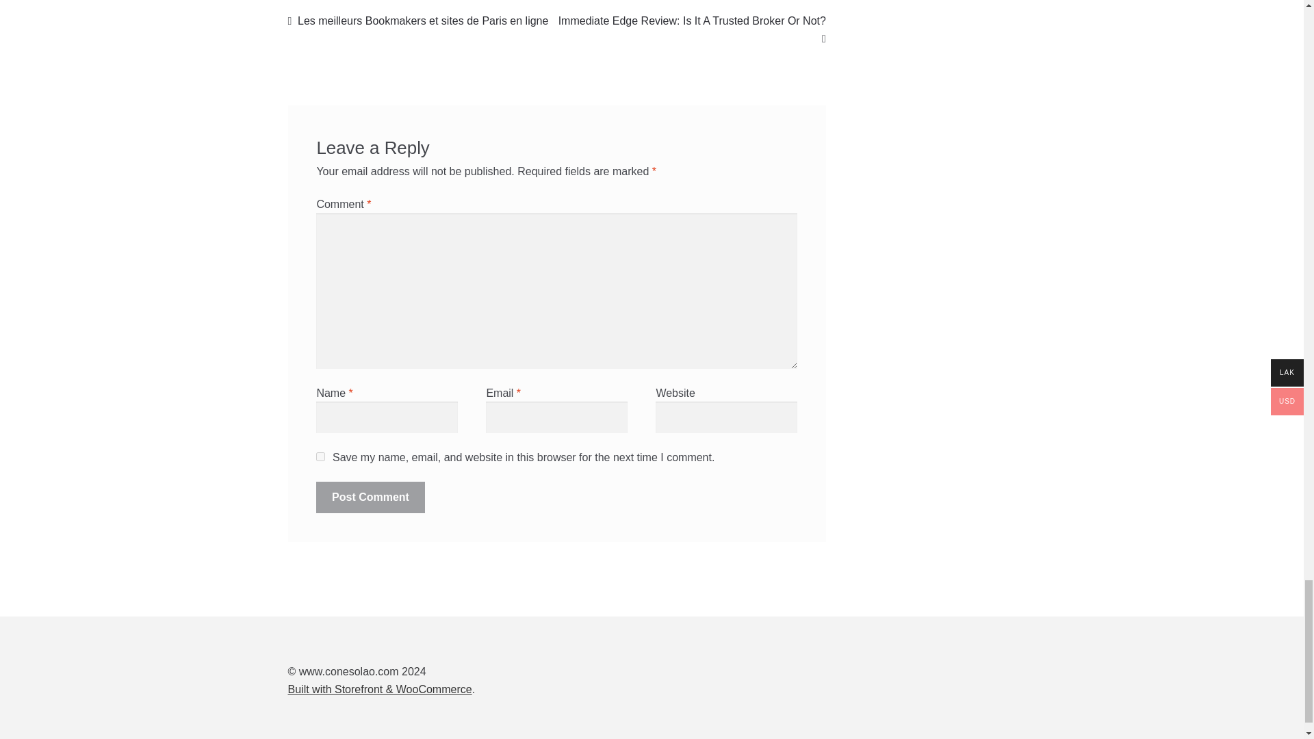 Image resolution: width=1314 pixels, height=739 pixels. What do you see at coordinates (320, 456) in the screenshot?
I see `yes` at bounding box center [320, 456].